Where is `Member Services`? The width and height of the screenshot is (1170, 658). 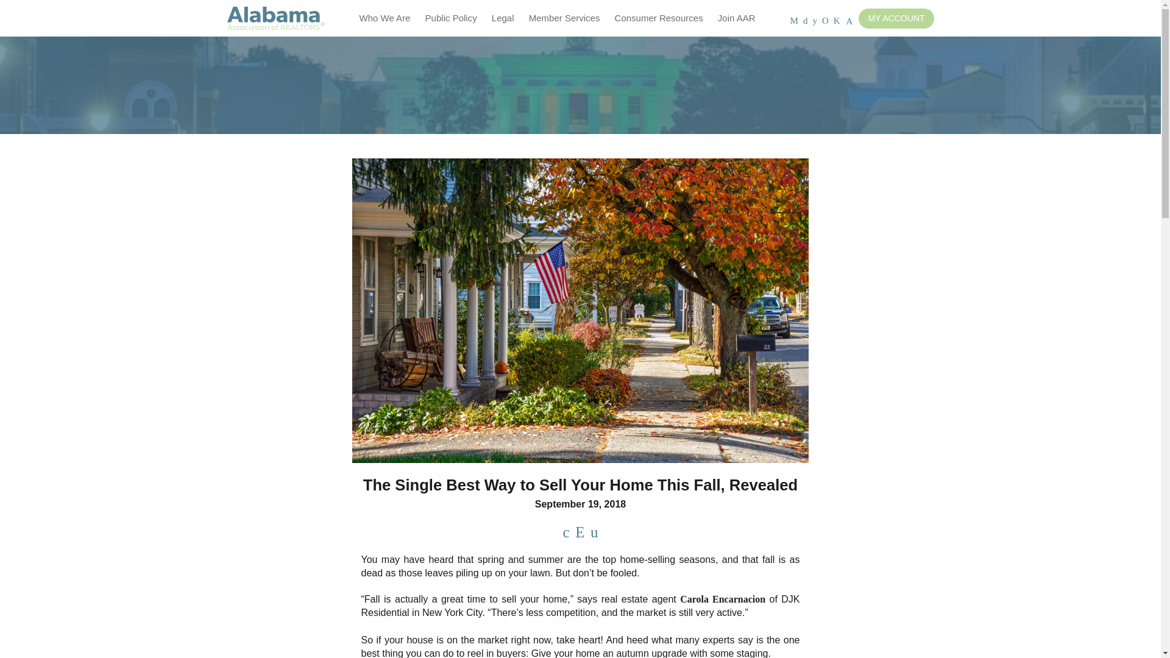 Member Services is located at coordinates (564, 18).